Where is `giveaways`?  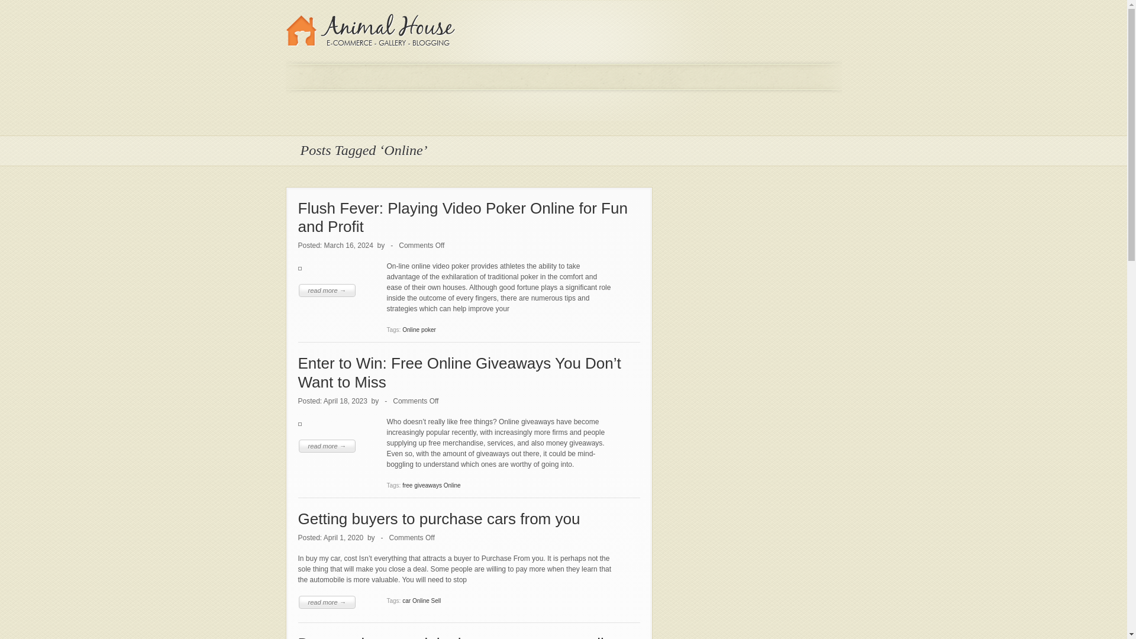 giveaways is located at coordinates (428, 485).